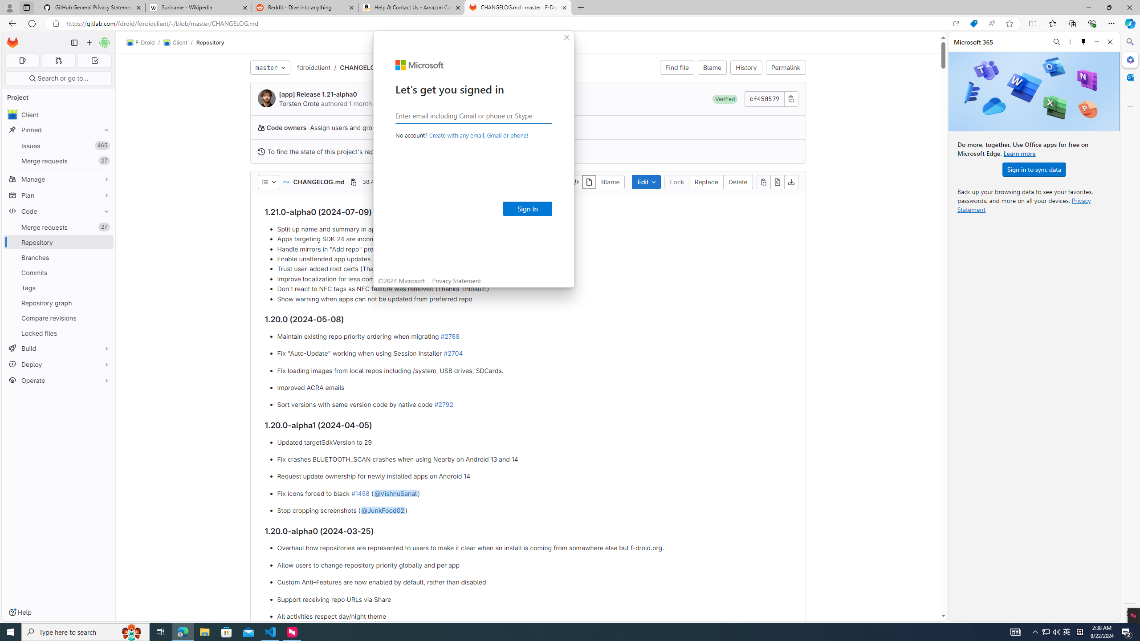 This screenshot has height=641, width=1140. Describe the element at coordinates (132, 632) in the screenshot. I see `Search highlights icon opens search home window` at that location.